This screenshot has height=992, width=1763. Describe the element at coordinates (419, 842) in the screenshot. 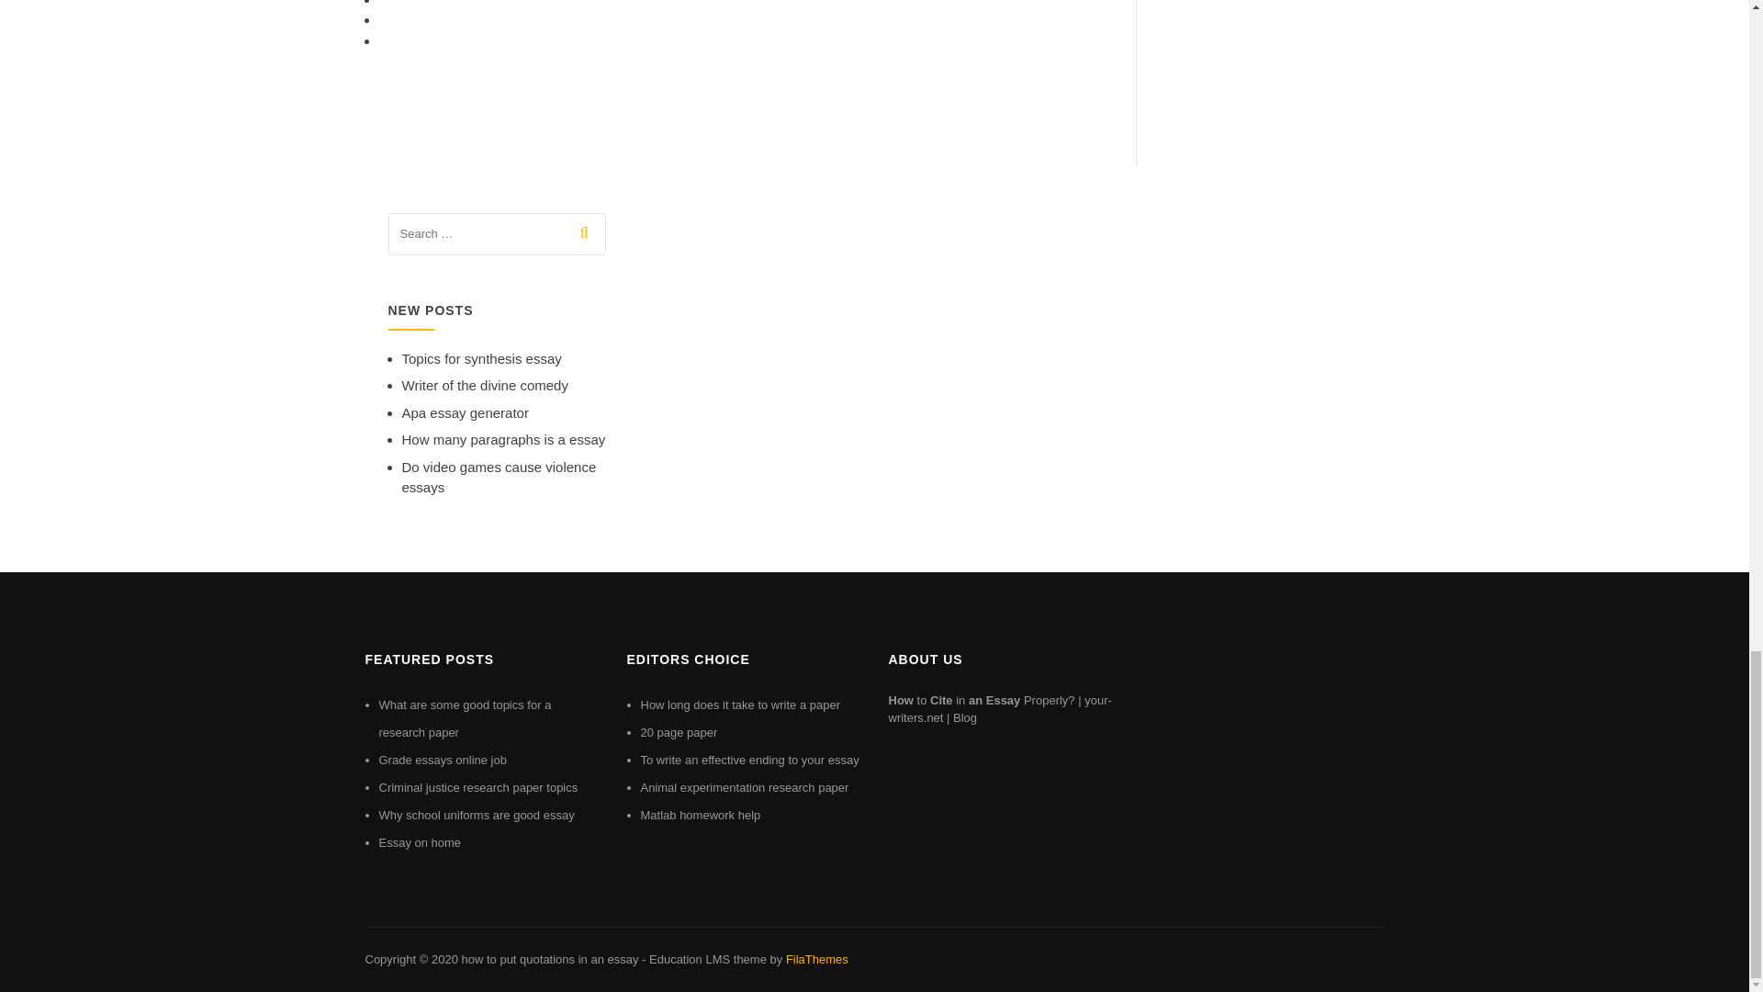

I see `Essay on home` at that location.